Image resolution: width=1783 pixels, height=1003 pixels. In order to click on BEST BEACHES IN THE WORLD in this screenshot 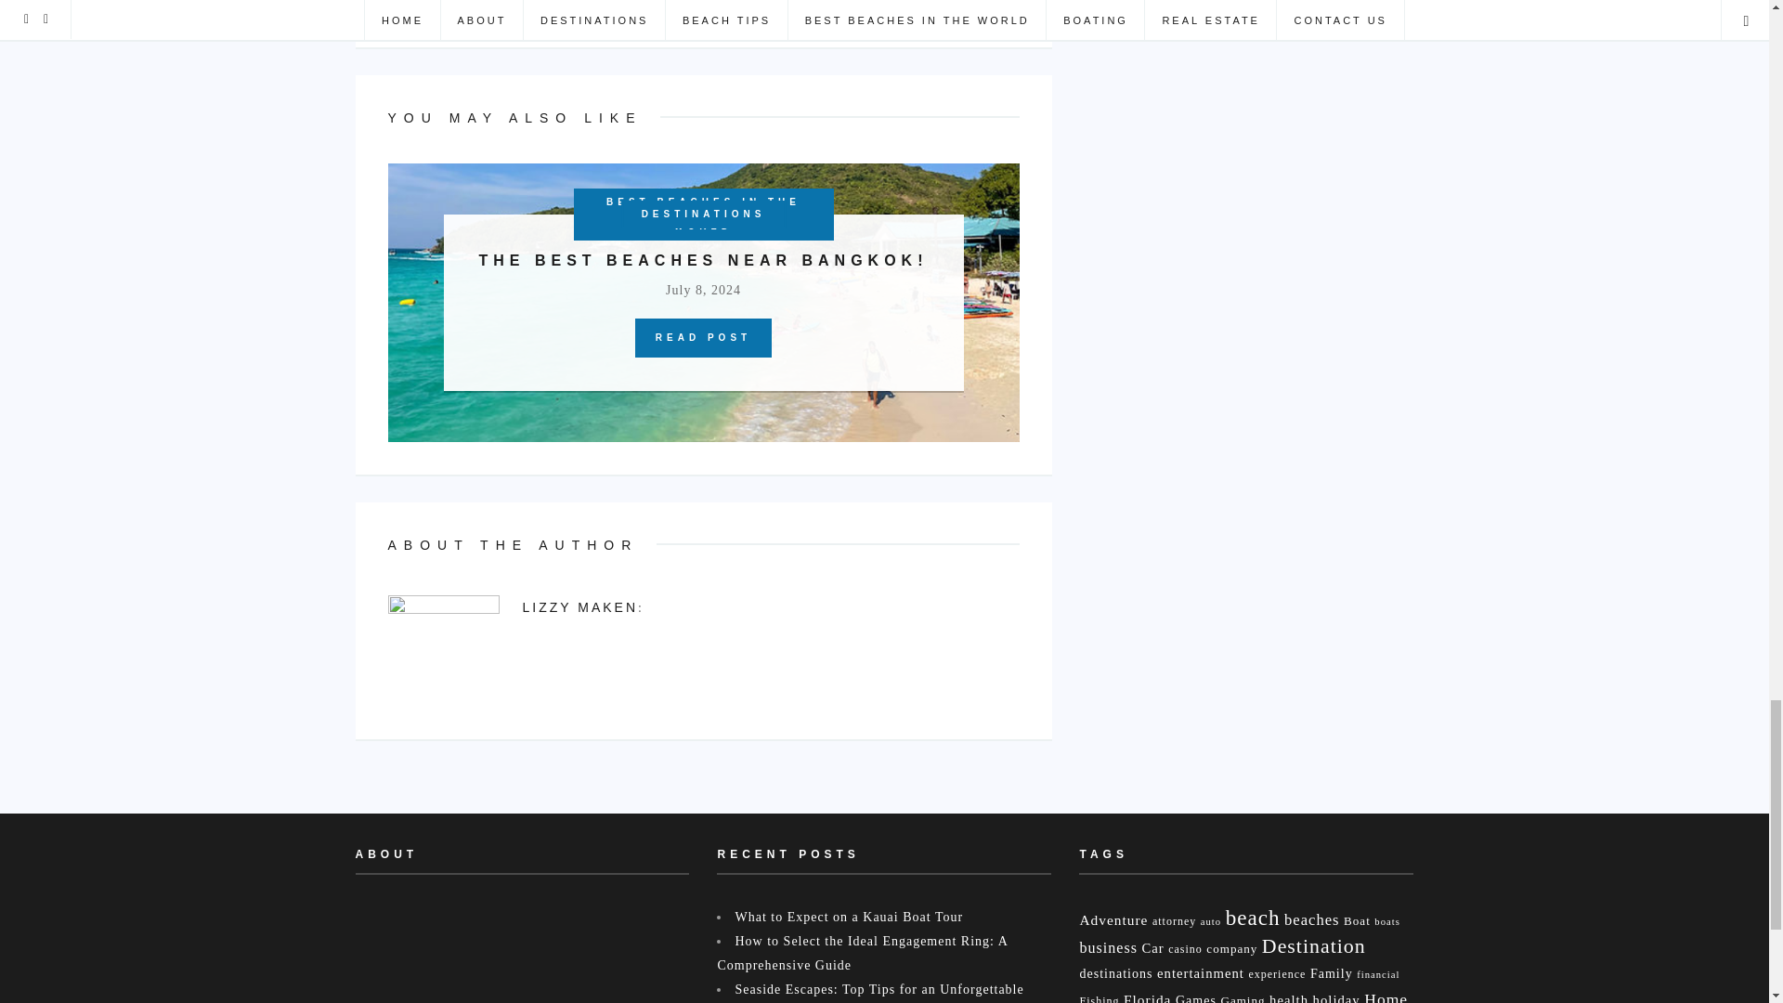, I will do `click(704, 215)`.